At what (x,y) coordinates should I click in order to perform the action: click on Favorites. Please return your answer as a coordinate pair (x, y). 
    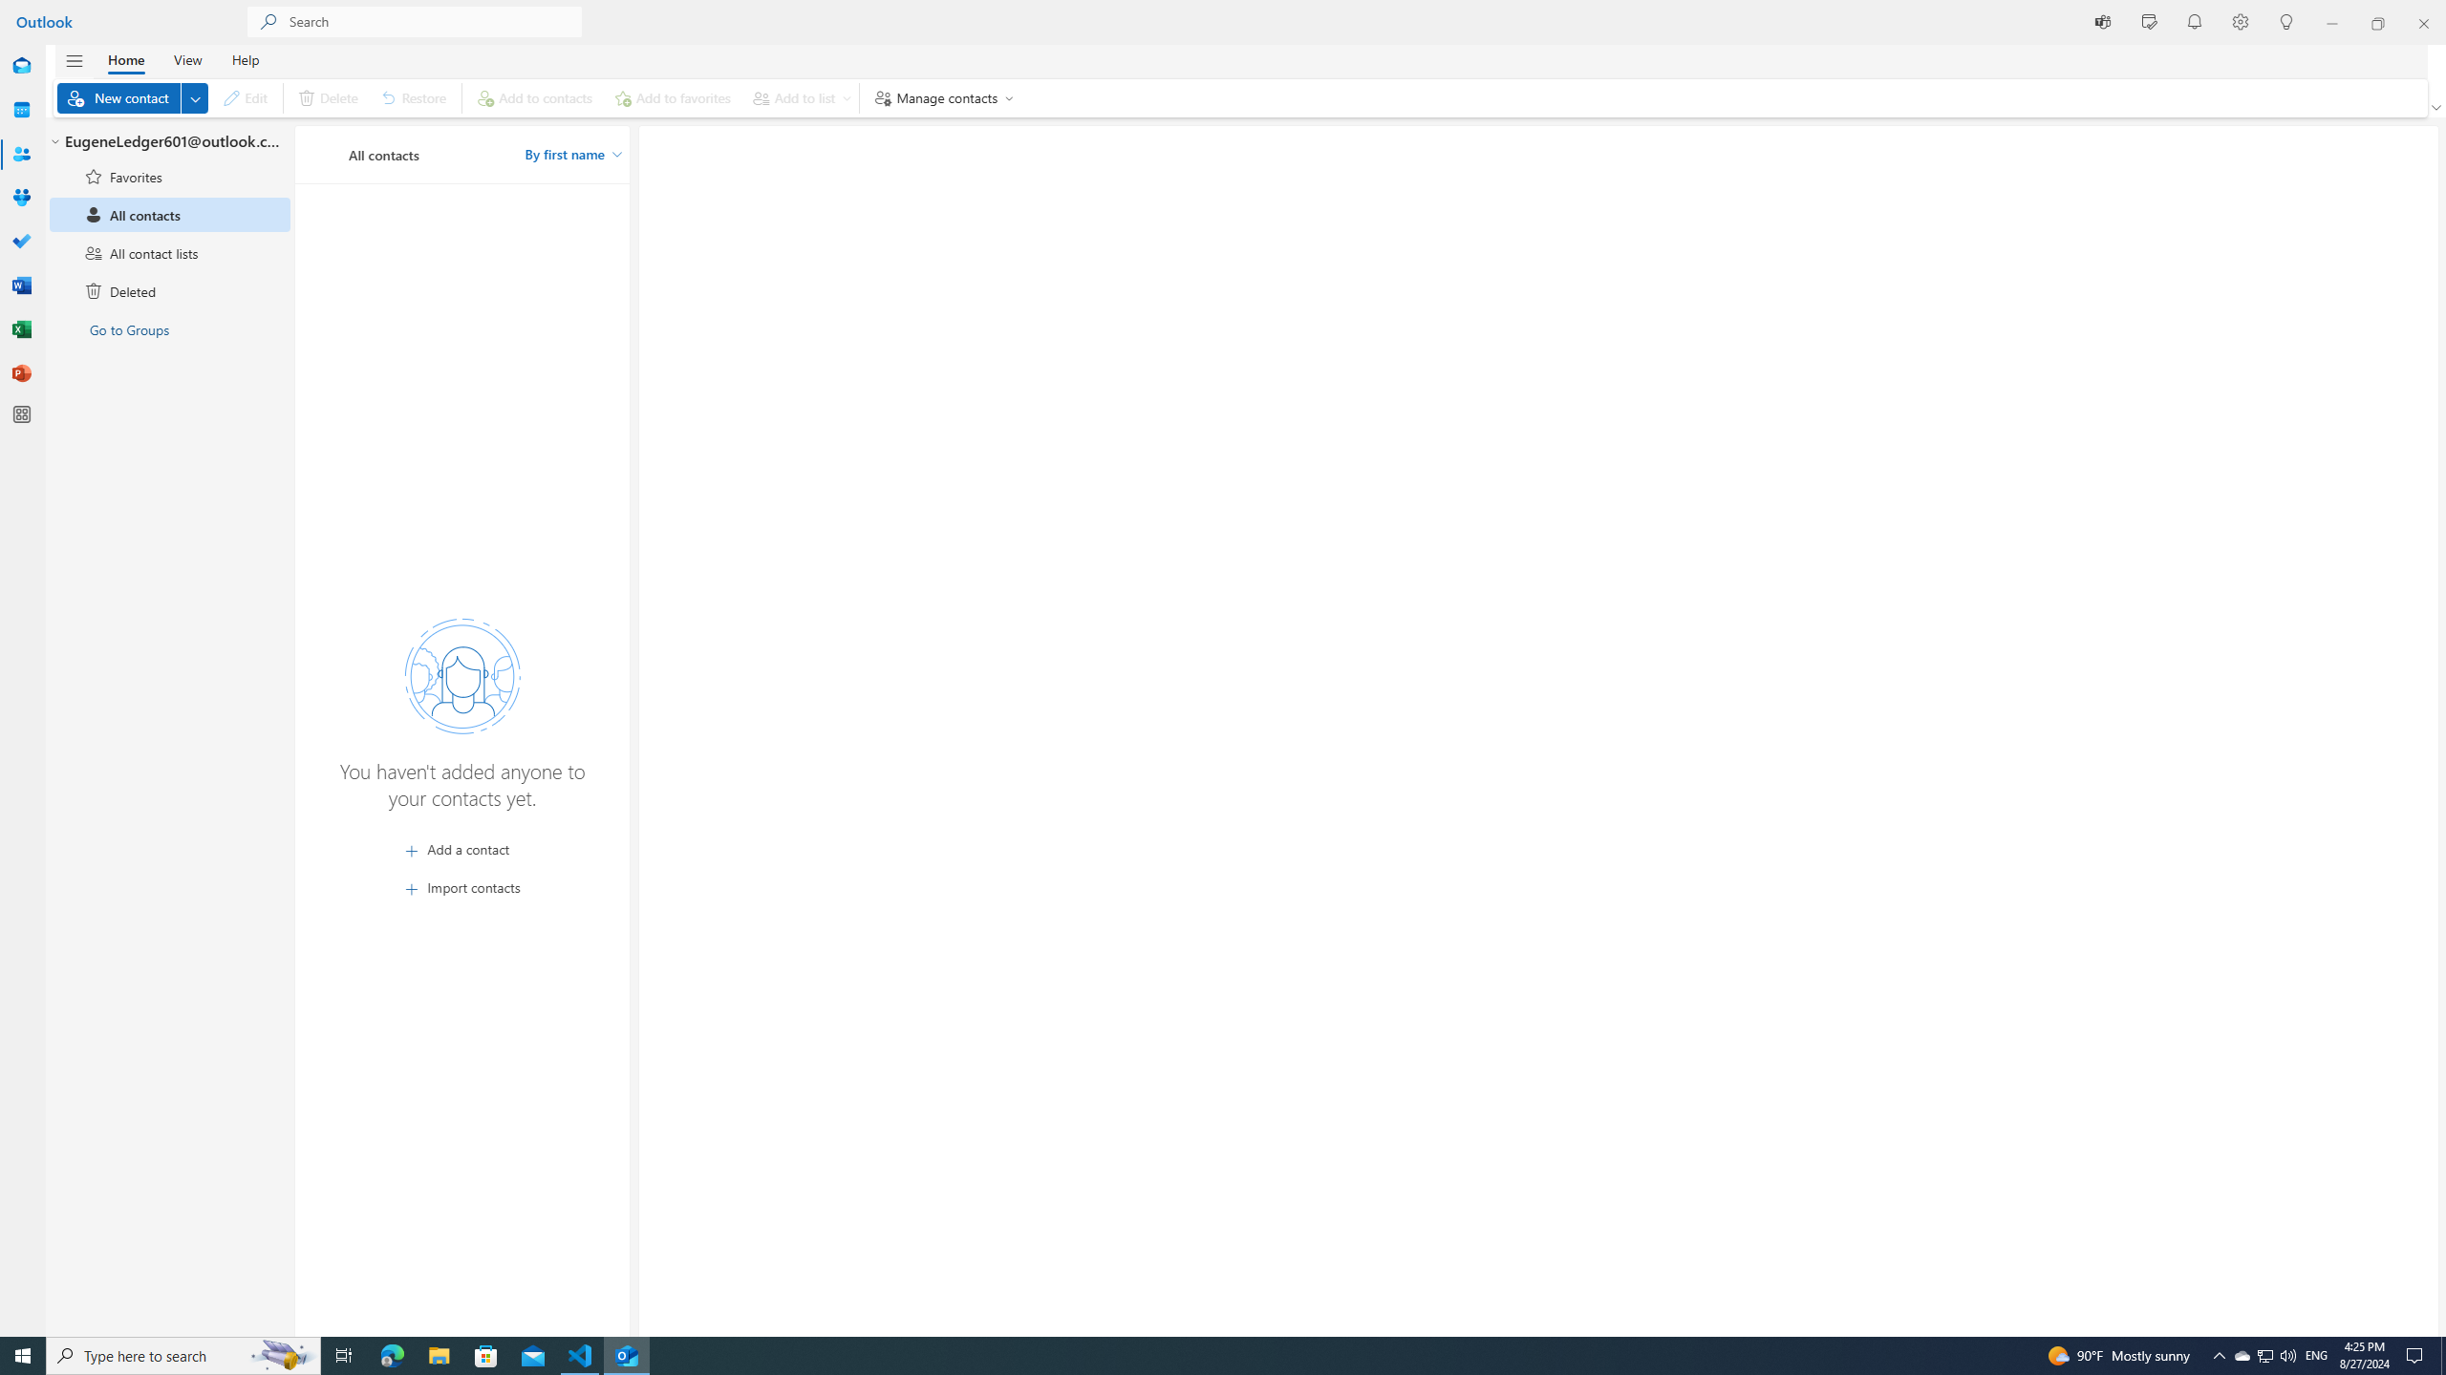
    Looking at the image, I should click on (170, 177).